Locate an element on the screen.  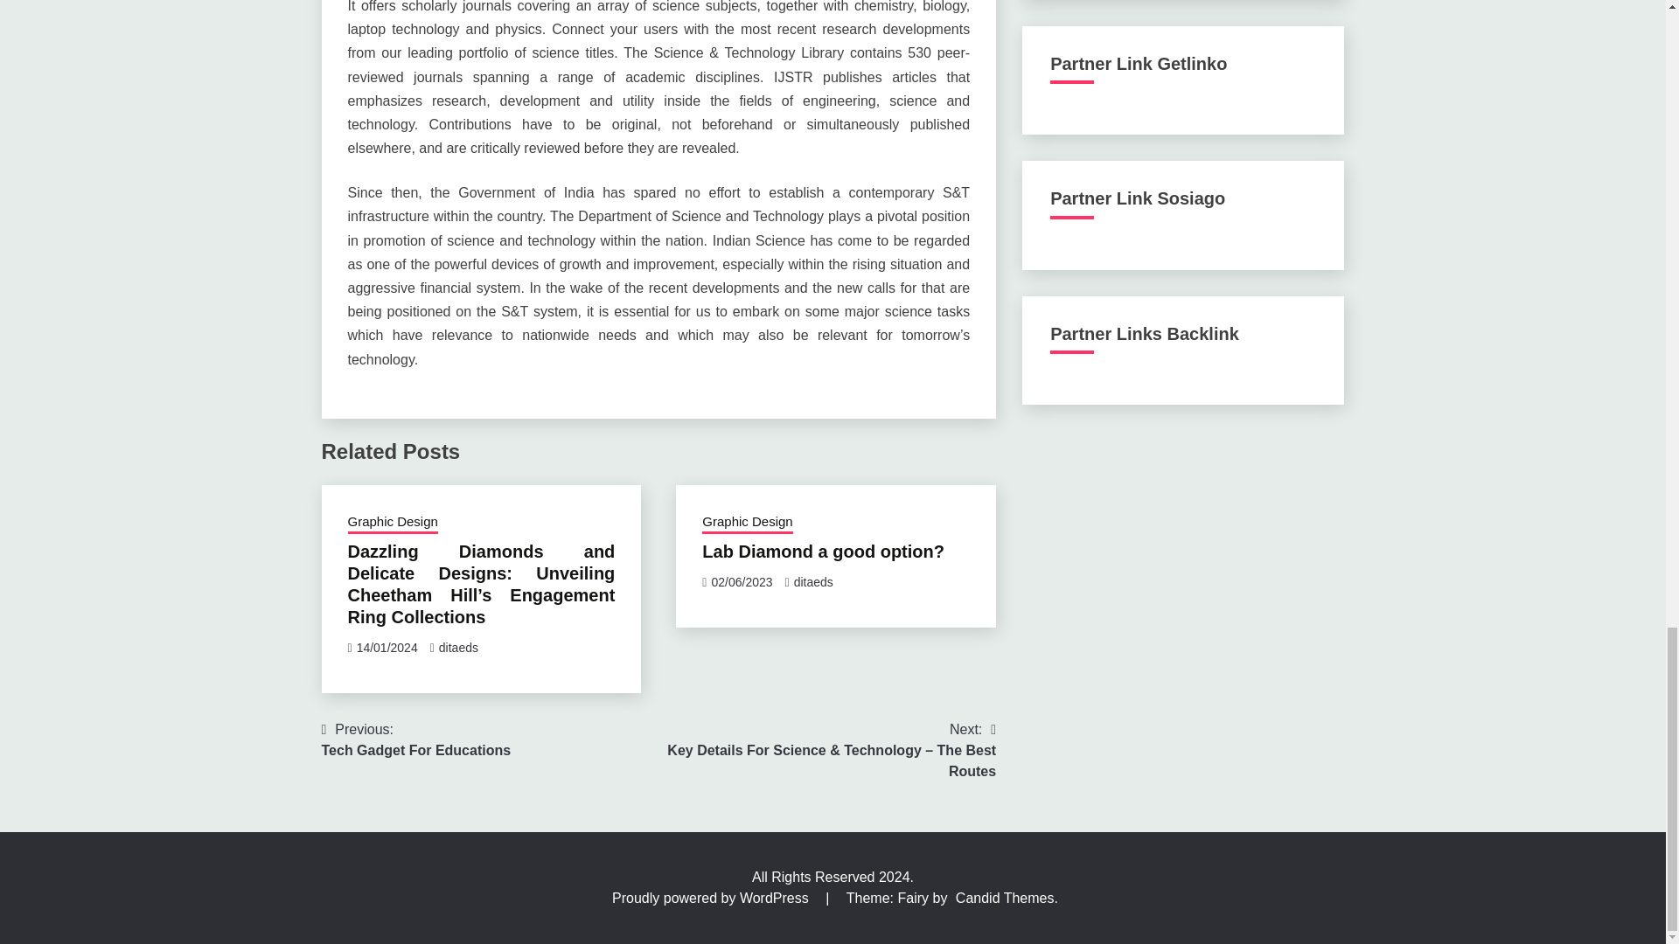
Graphic Design is located at coordinates (822, 551).